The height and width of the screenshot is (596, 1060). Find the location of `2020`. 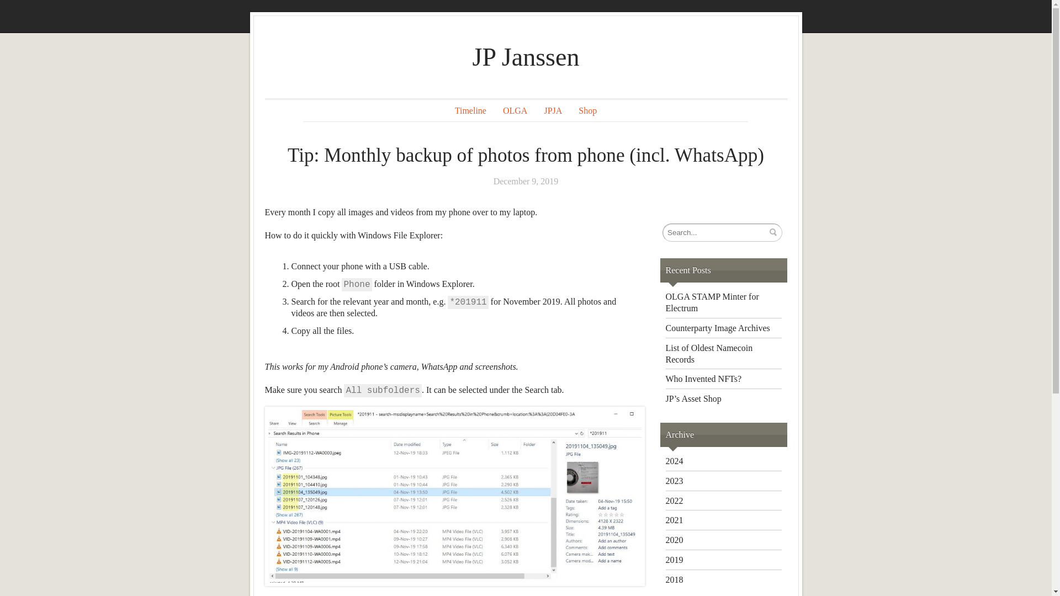

2020 is located at coordinates (675, 540).